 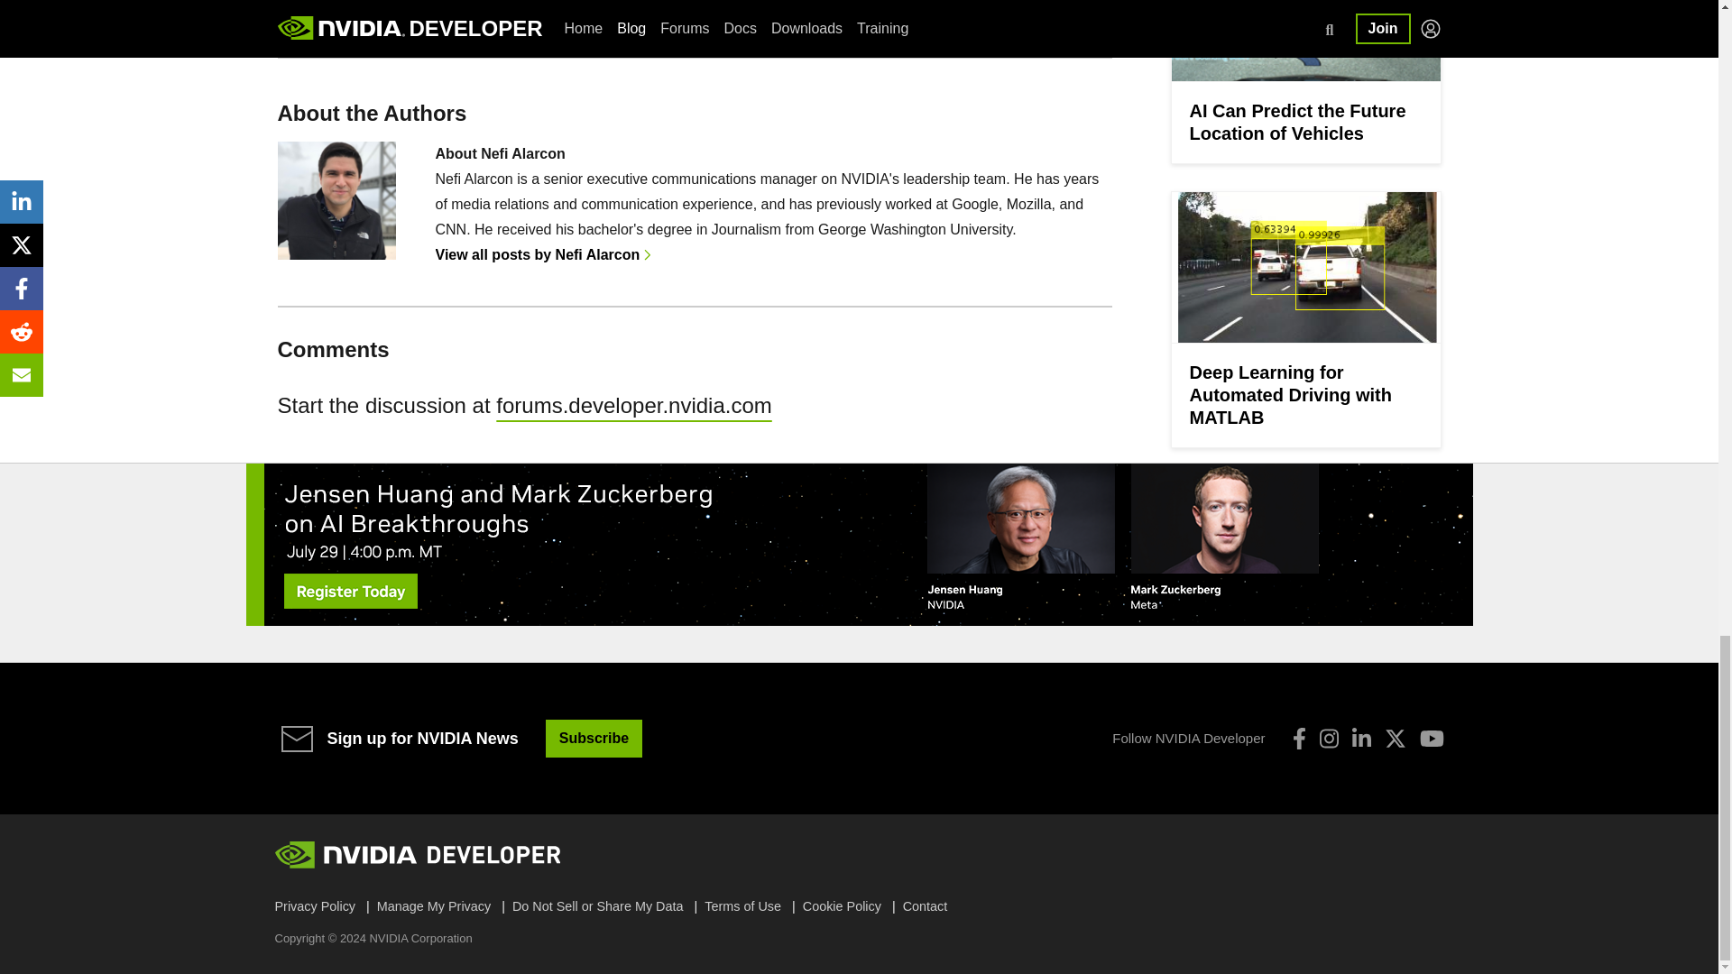 I want to click on Twitter, so click(x=1395, y=738).